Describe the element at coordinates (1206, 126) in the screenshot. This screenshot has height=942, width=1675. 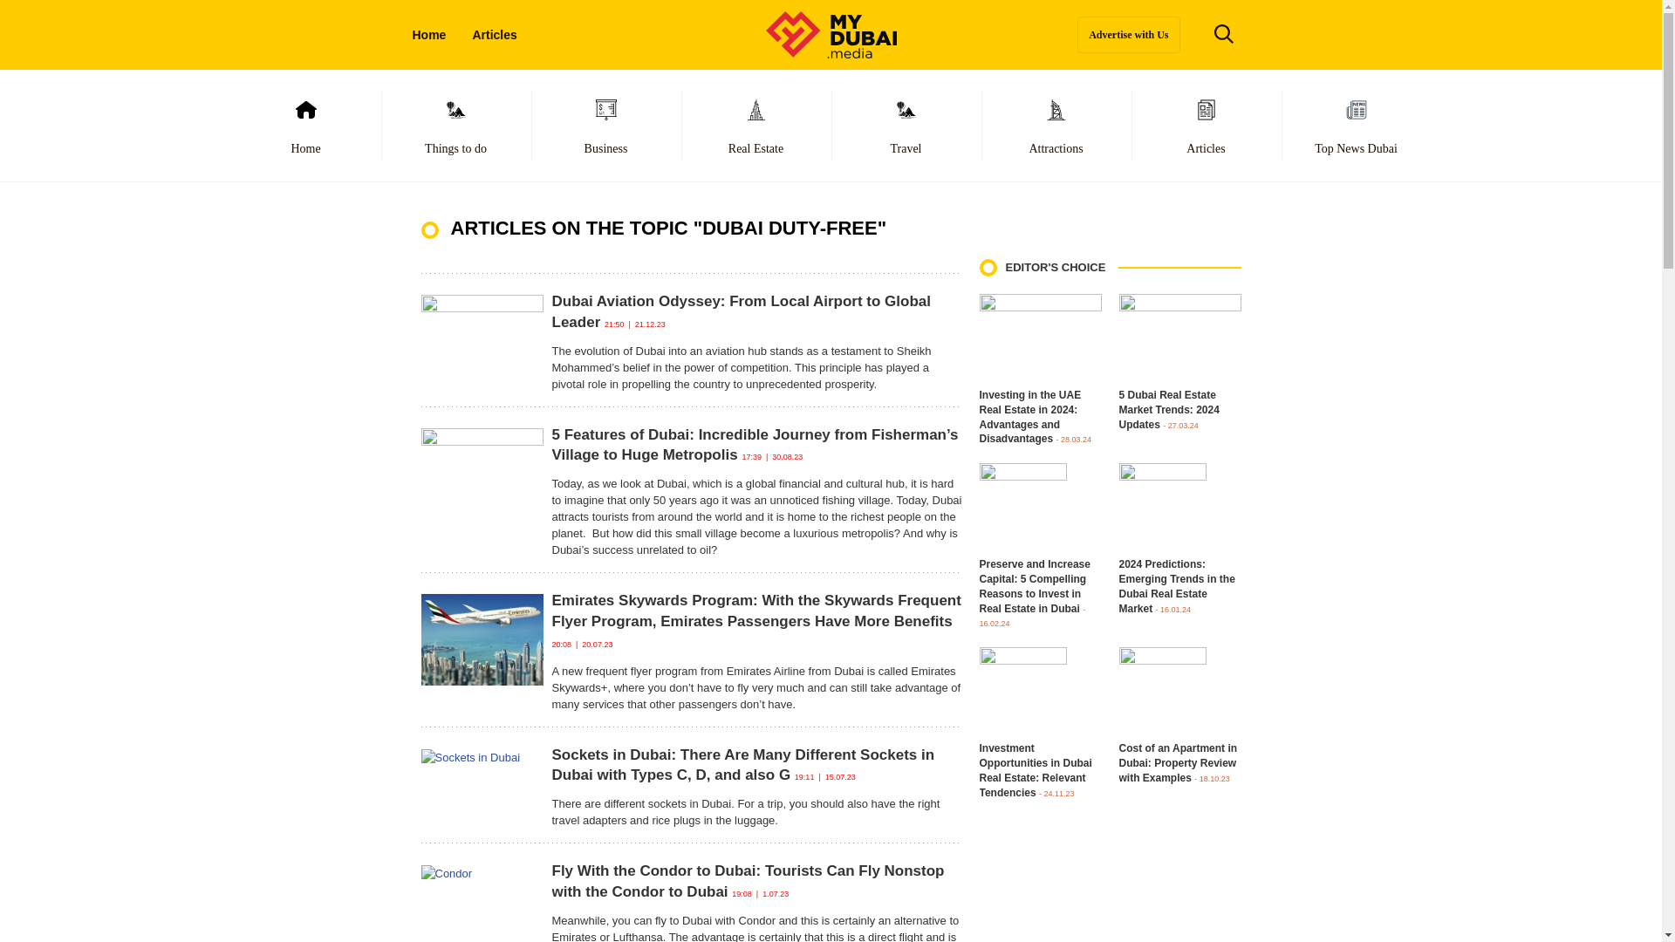
I see `Articles` at that location.